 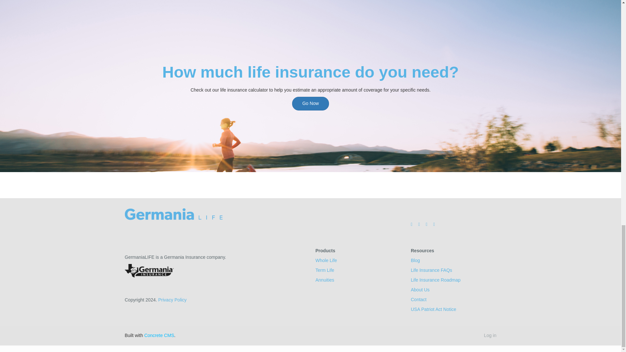 What do you see at coordinates (159, 335) in the screenshot?
I see `Concrete CMS` at bounding box center [159, 335].